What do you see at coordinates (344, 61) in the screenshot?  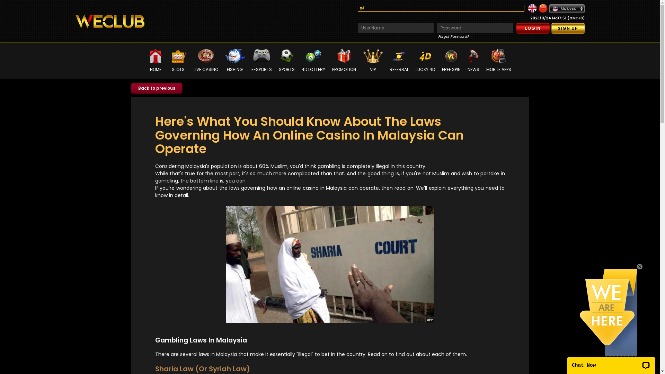 I see `PROMOTION` at bounding box center [344, 61].